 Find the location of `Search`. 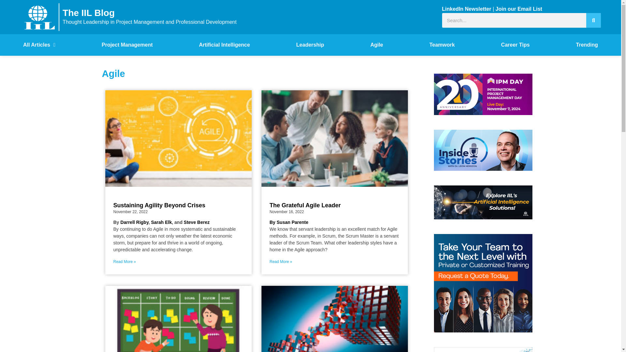

Search is located at coordinates (593, 20).